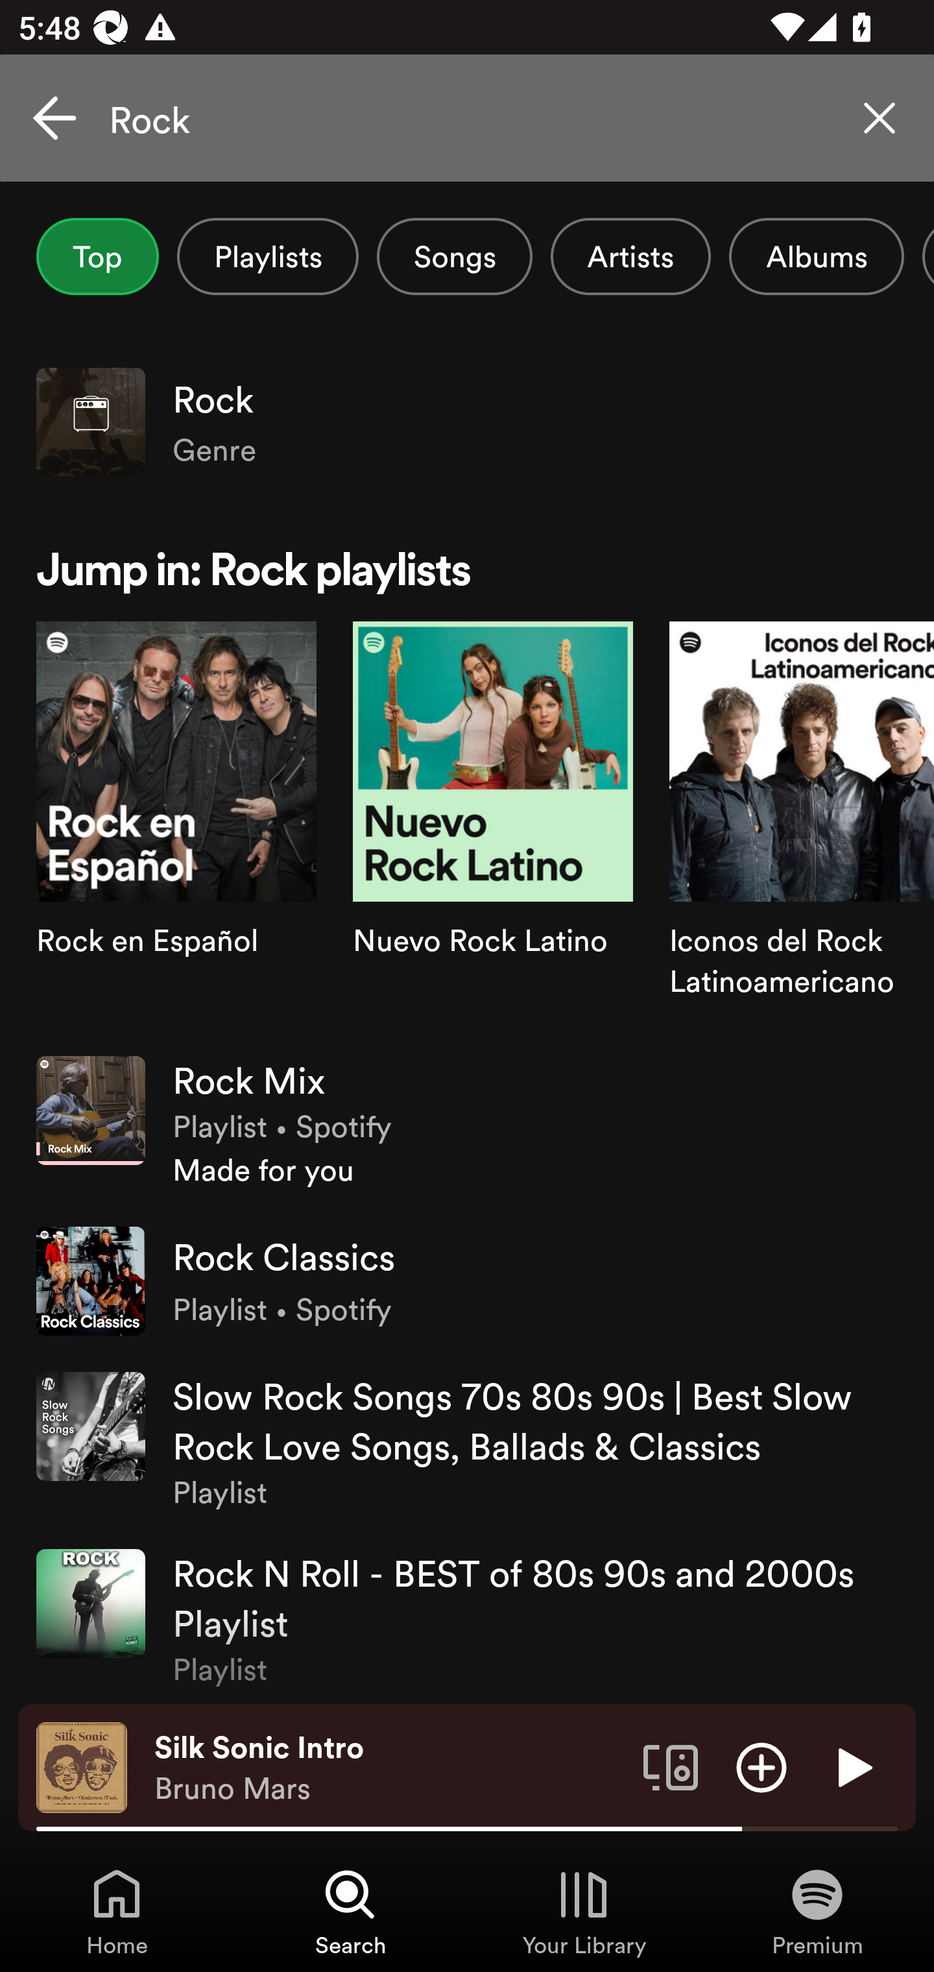 Image resolution: width=934 pixels, height=1972 pixels. Describe the element at coordinates (816, 256) in the screenshot. I see `Albums` at that location.